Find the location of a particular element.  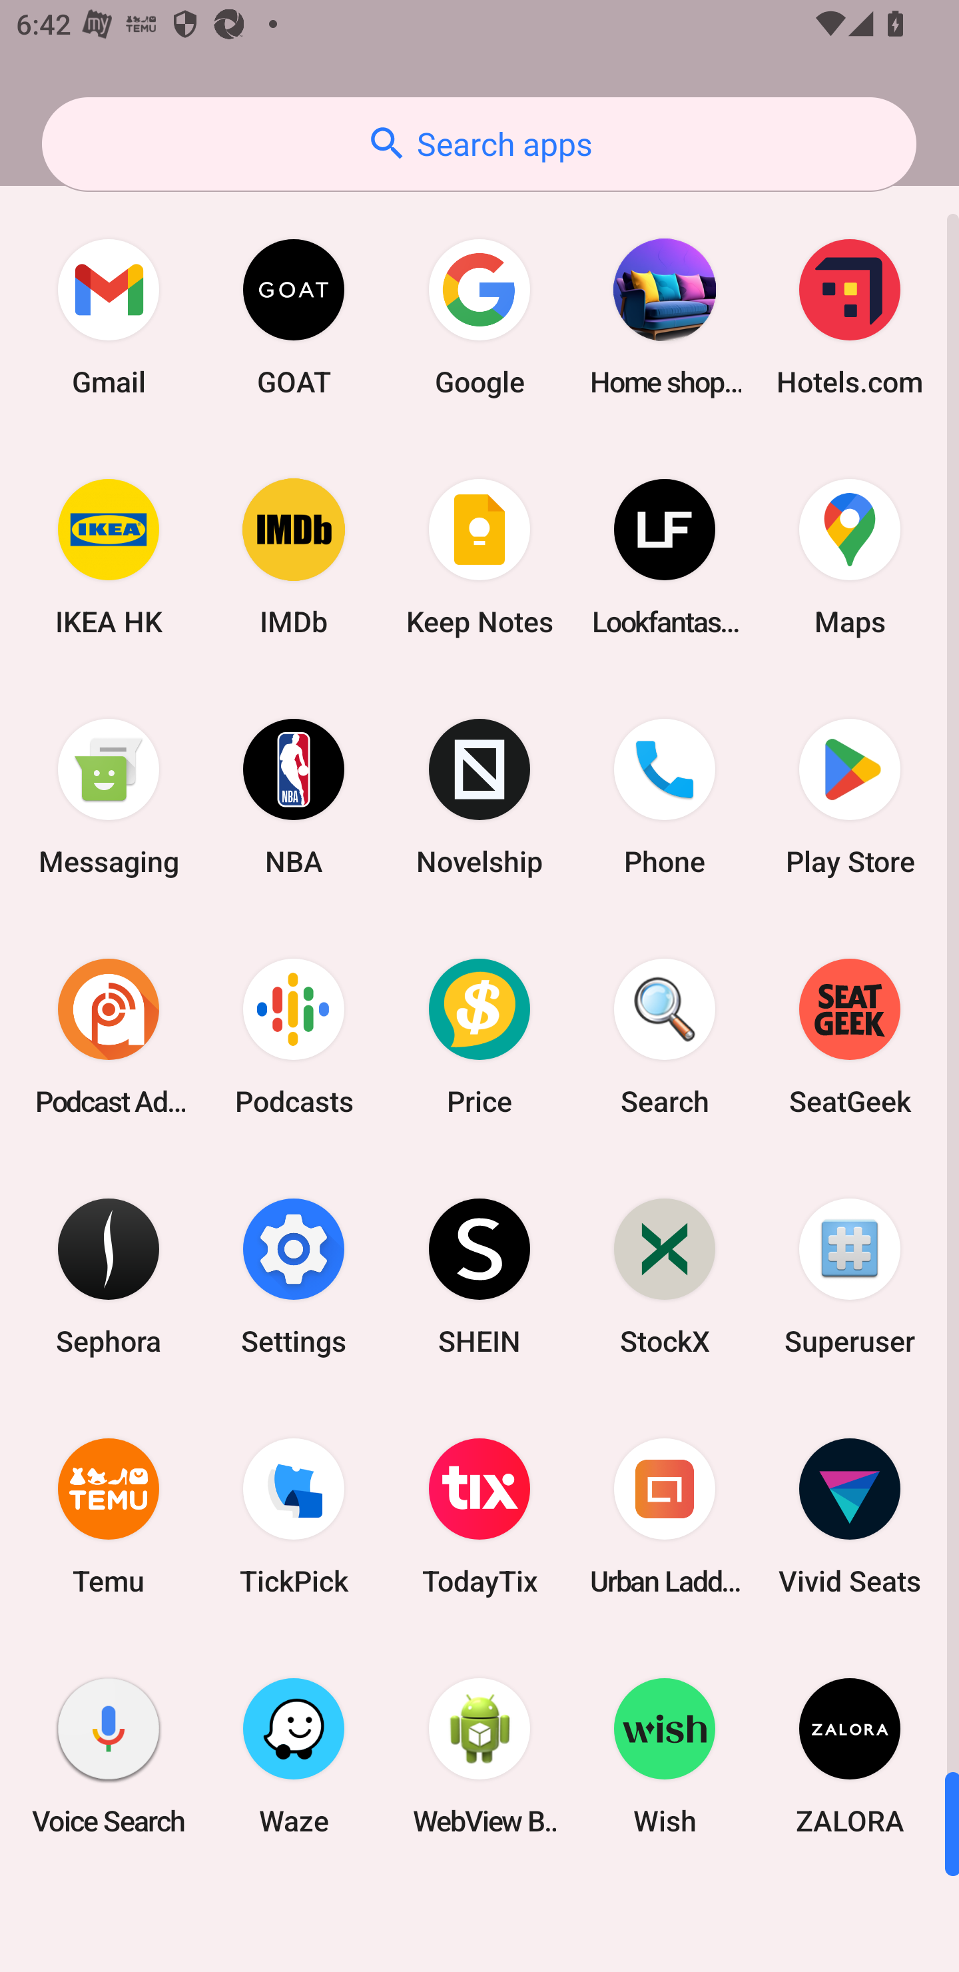

Wish is located at coordinates (665, 1755).